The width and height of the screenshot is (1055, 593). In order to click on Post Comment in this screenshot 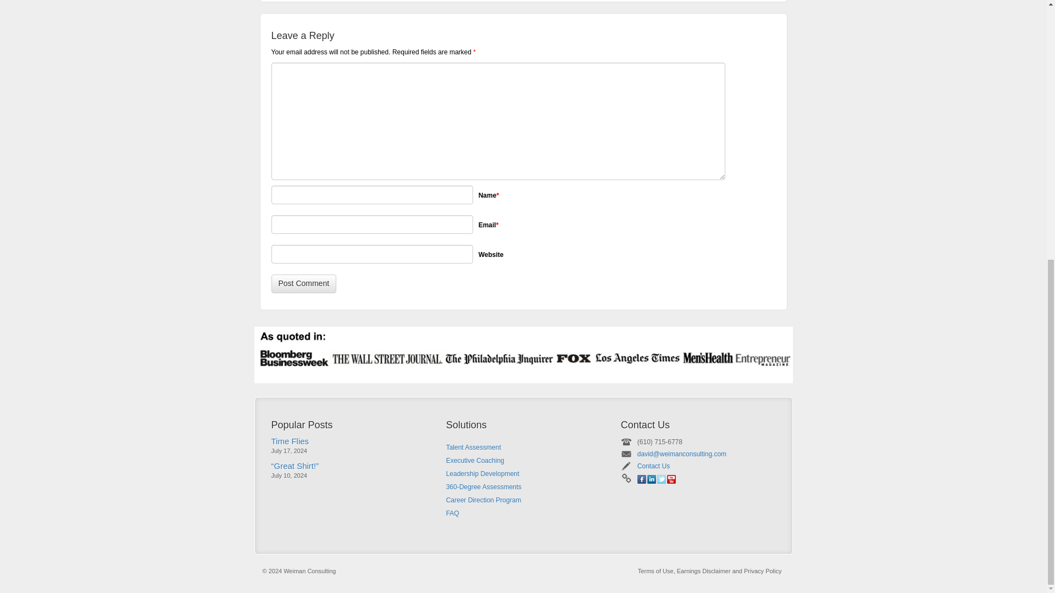, I will do `click(303, 283)`.